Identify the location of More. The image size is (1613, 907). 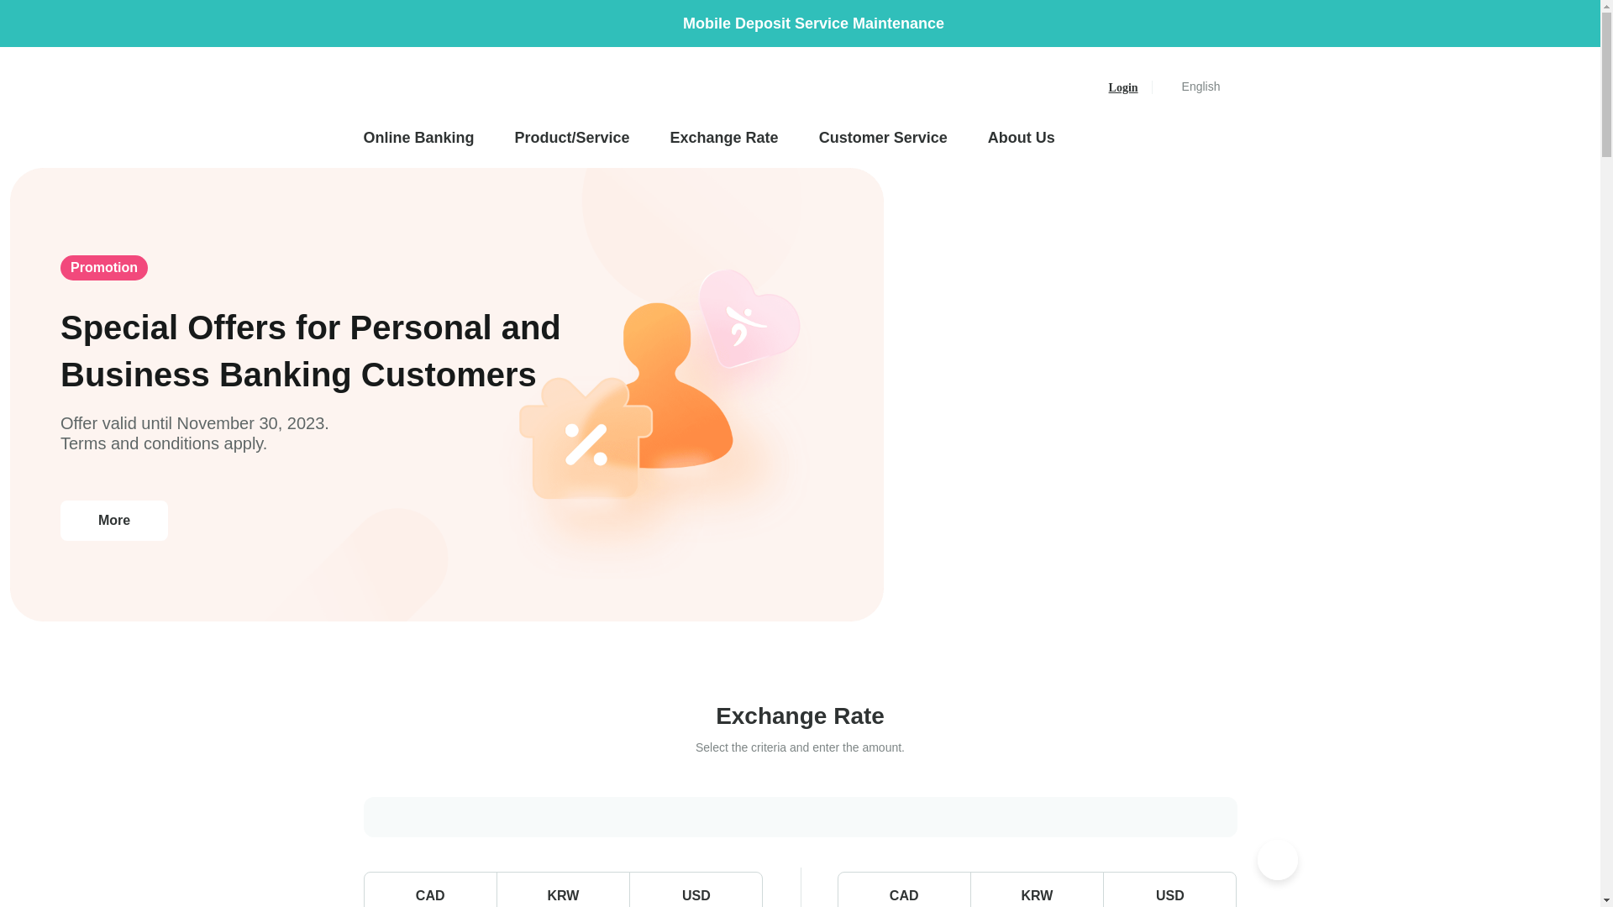
(114, 521).